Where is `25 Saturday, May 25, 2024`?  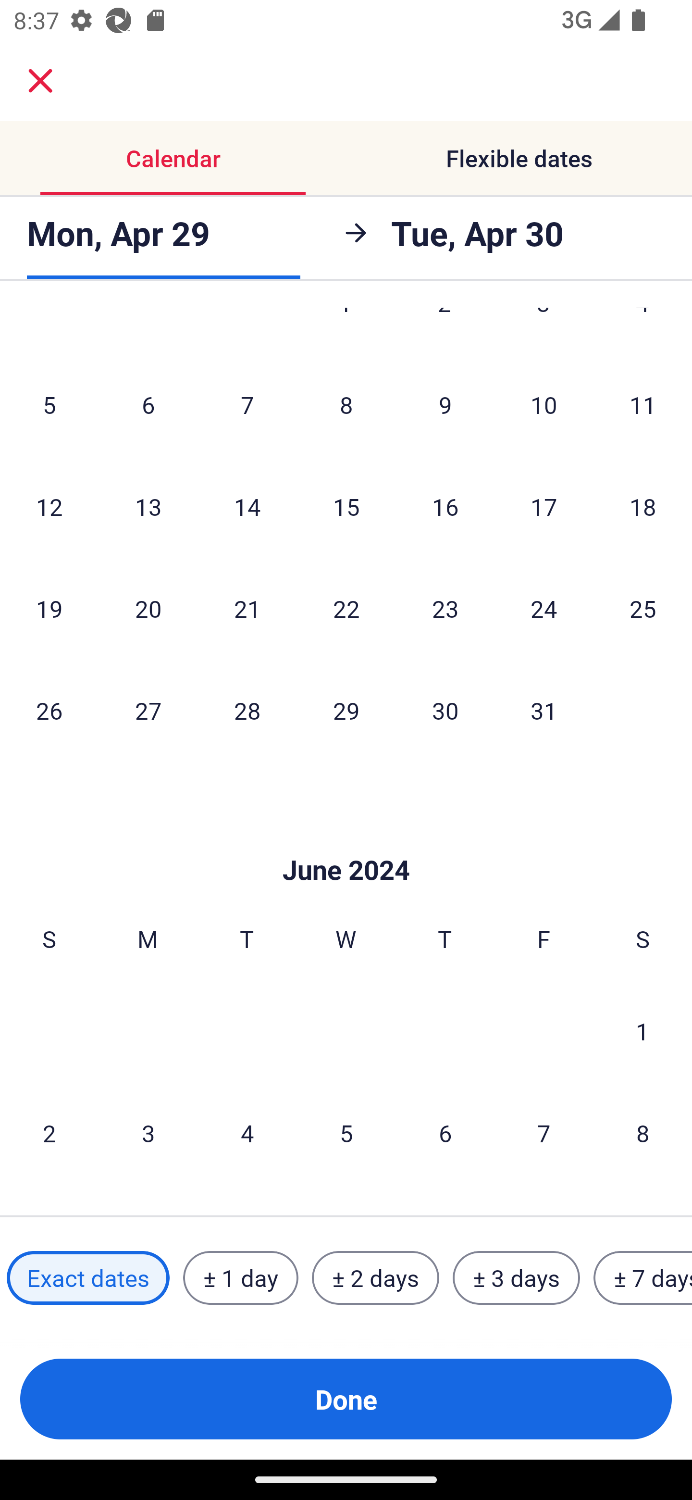 25 Saturday, May 25, 2024 is located at coordinates (643, 608).